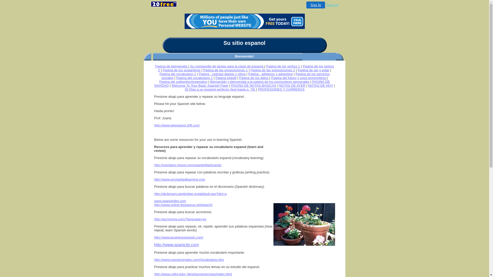 The width and height of the screenshot is (493, 277). Describe the element at coordinates (246, 68) in the screenshot. I see `Pagina de los verbos 2` at that location.